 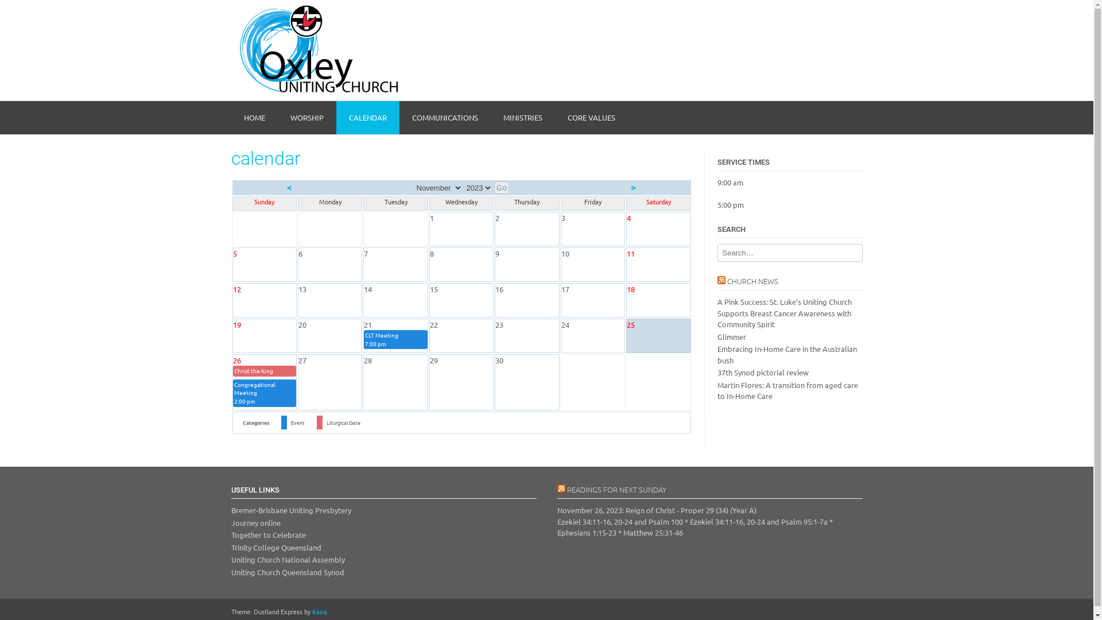 What do you see at coordinates (522, 118) in the screenshot?
I see `MINISTRIES` at bounding box center [522, 118].